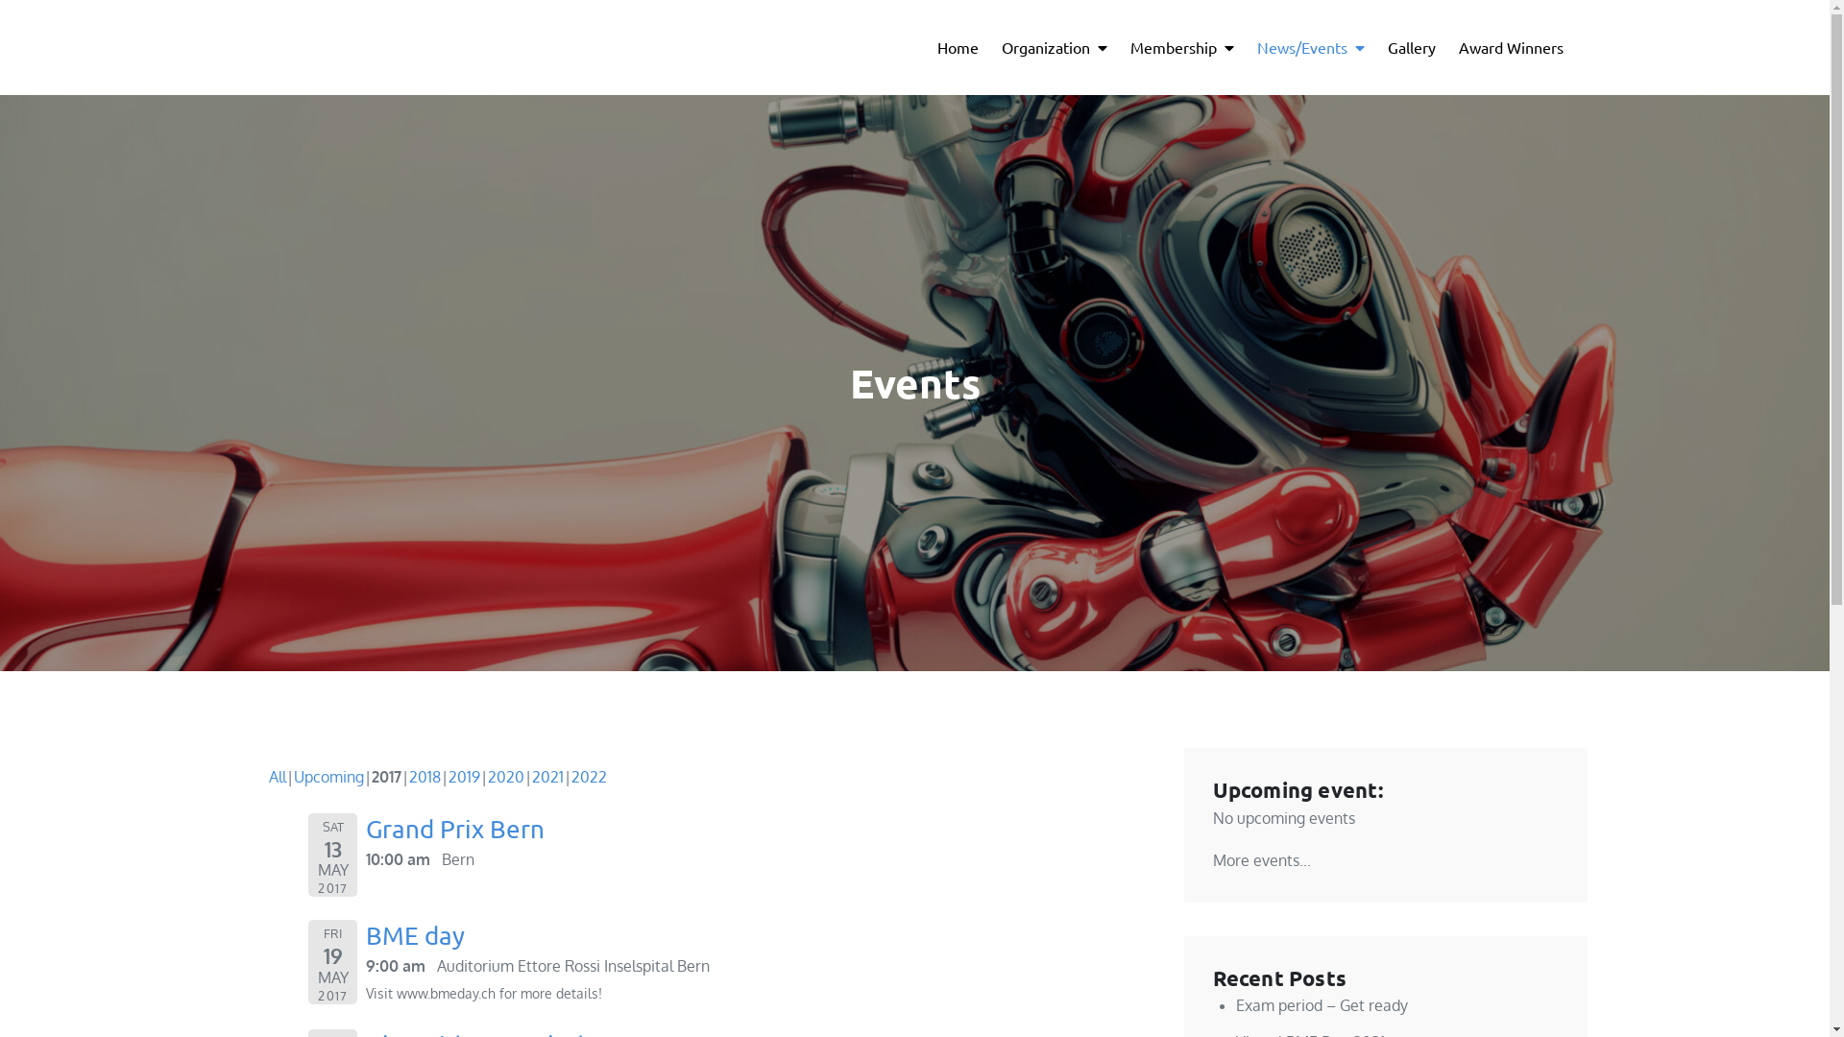 This screenshot has height=1037, width=1844. I want to click on Membership, so click(1181, 48).